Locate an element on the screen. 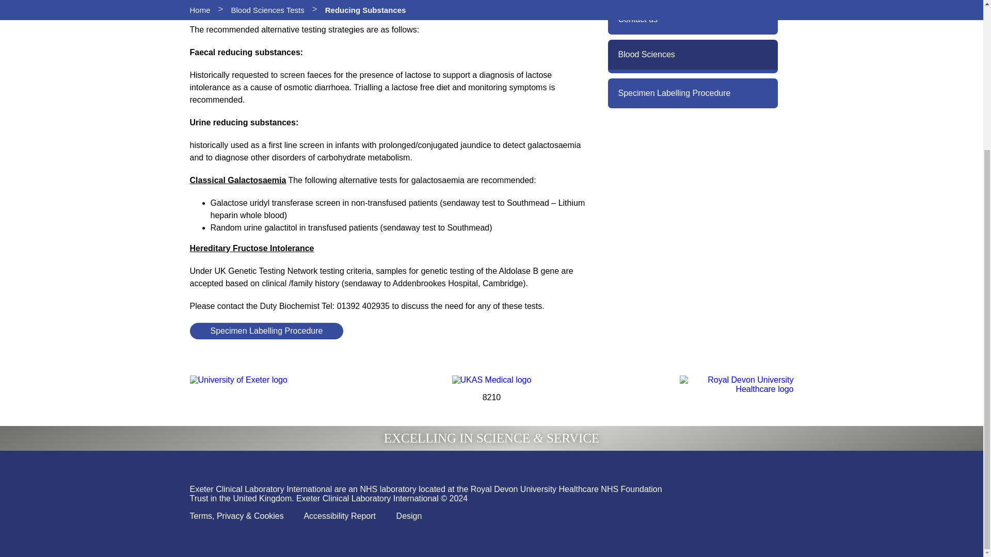  UKAS Medical logo is located at coordinates (491, 380).